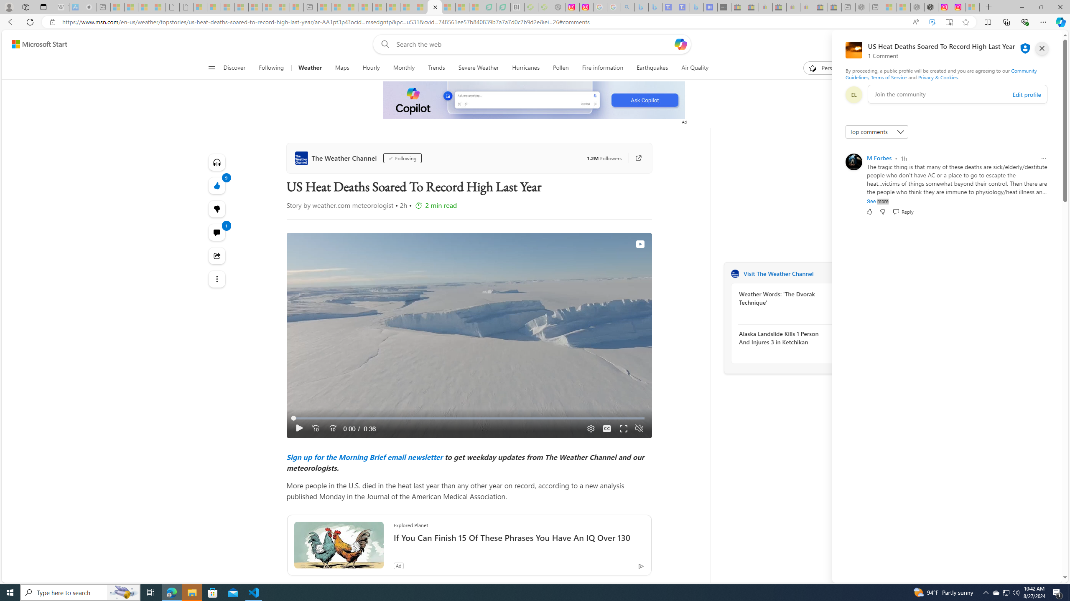 Image resolution: width=1070 pixels, height=601 pixels. I want to click on Unmute, so click(639, 428).